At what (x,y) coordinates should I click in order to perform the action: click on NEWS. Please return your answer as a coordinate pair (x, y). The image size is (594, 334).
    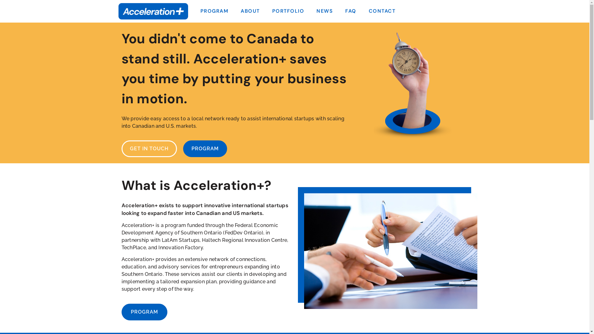
    Looking at the image, I should click on (325, 11).